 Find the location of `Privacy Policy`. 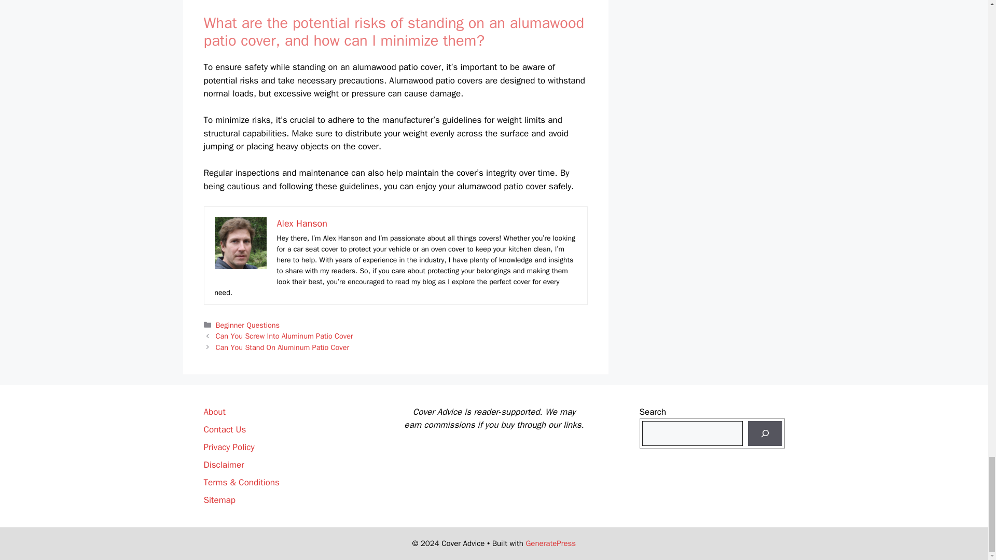

Privacy Policy is located at coordinates (228, 447).